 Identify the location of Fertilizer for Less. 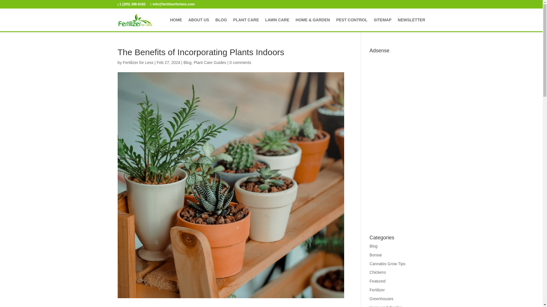
(138, 62).